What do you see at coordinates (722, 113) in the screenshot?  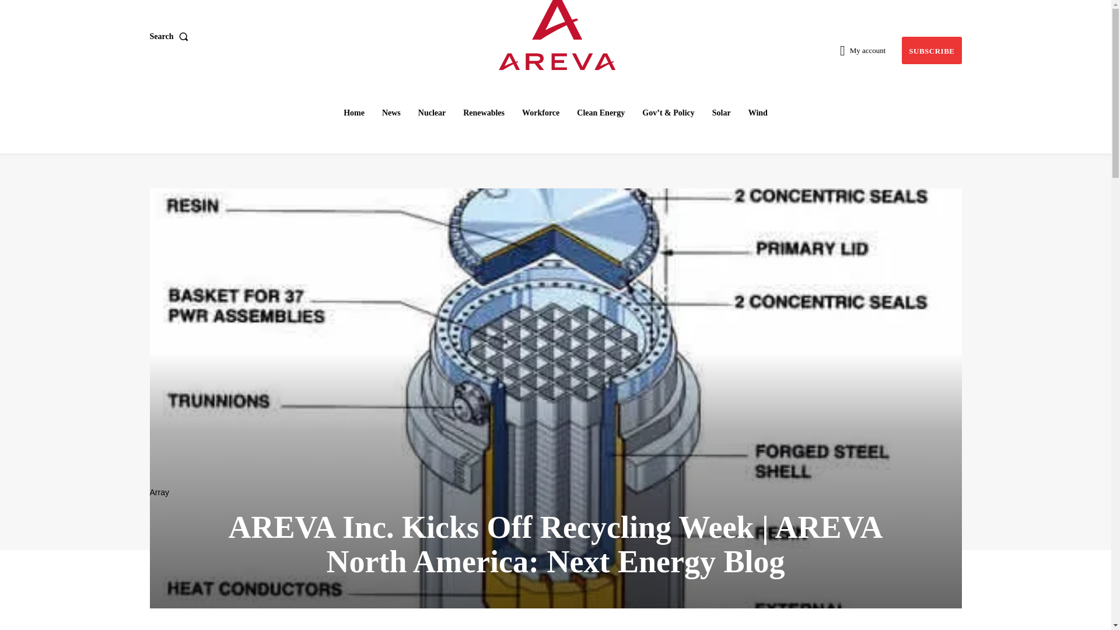 I see `Solar` at bounding box center [722, 113].